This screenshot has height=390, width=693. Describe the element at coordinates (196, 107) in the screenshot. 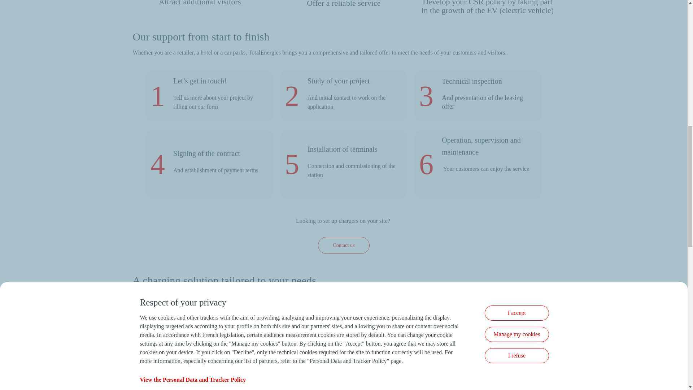

I see `Contact us` at that location.